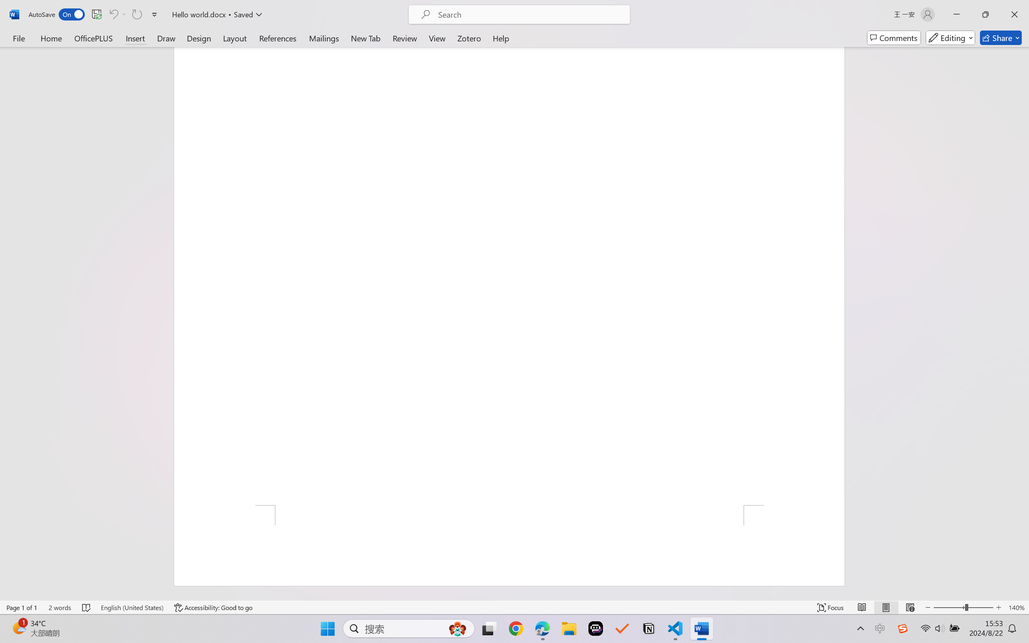  Describe the element at coordinates (96, 14) in the screenshot. I see `Save` at that location.